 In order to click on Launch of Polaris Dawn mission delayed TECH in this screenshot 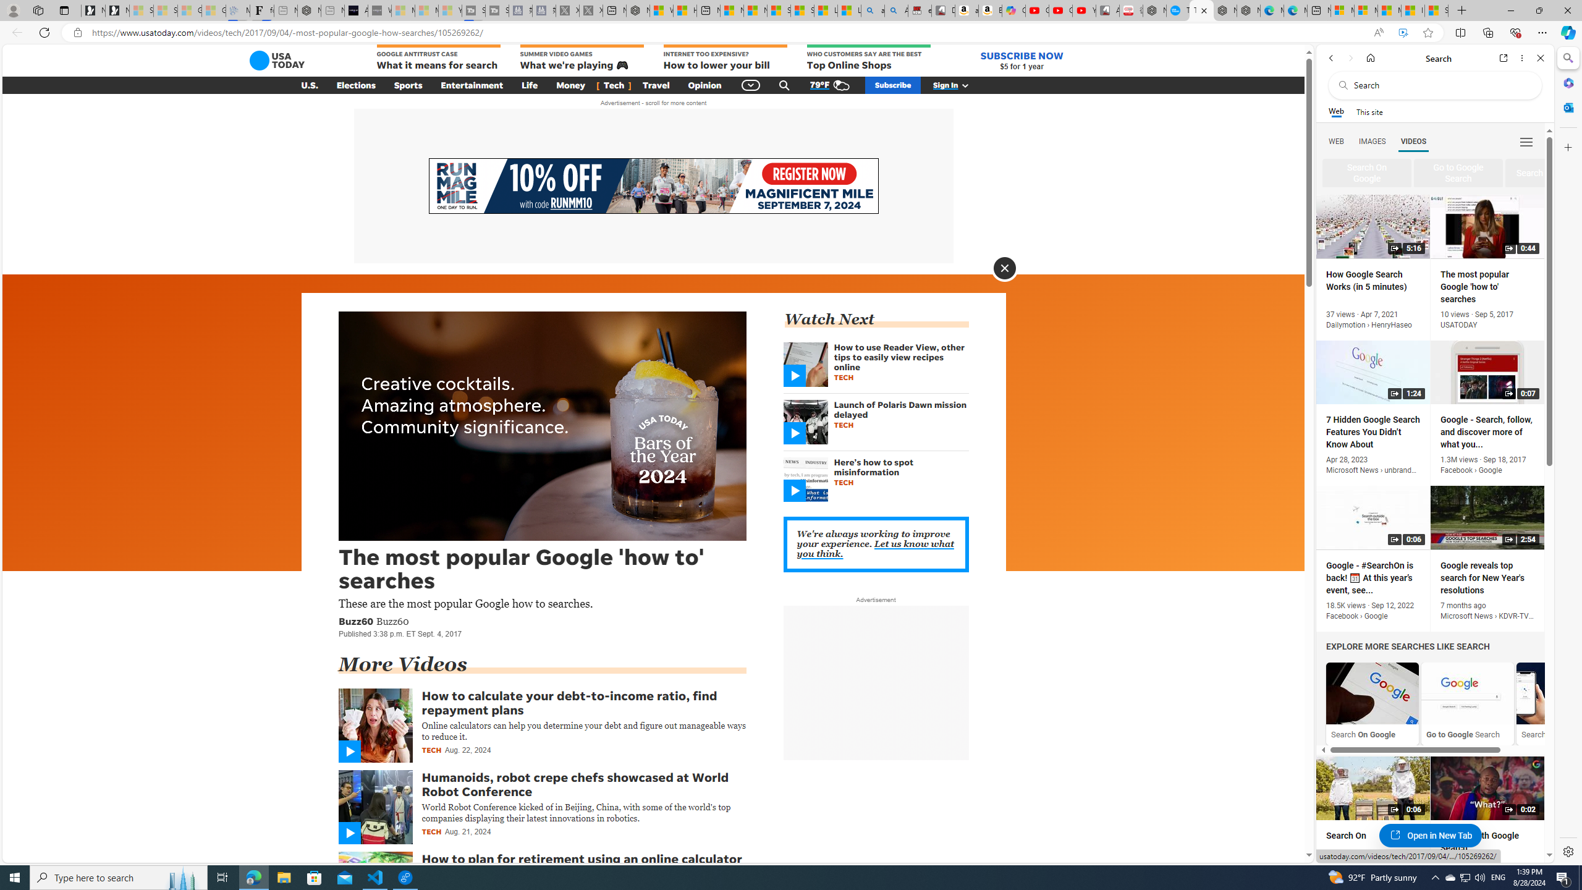, I will do `click(875, 425)`.